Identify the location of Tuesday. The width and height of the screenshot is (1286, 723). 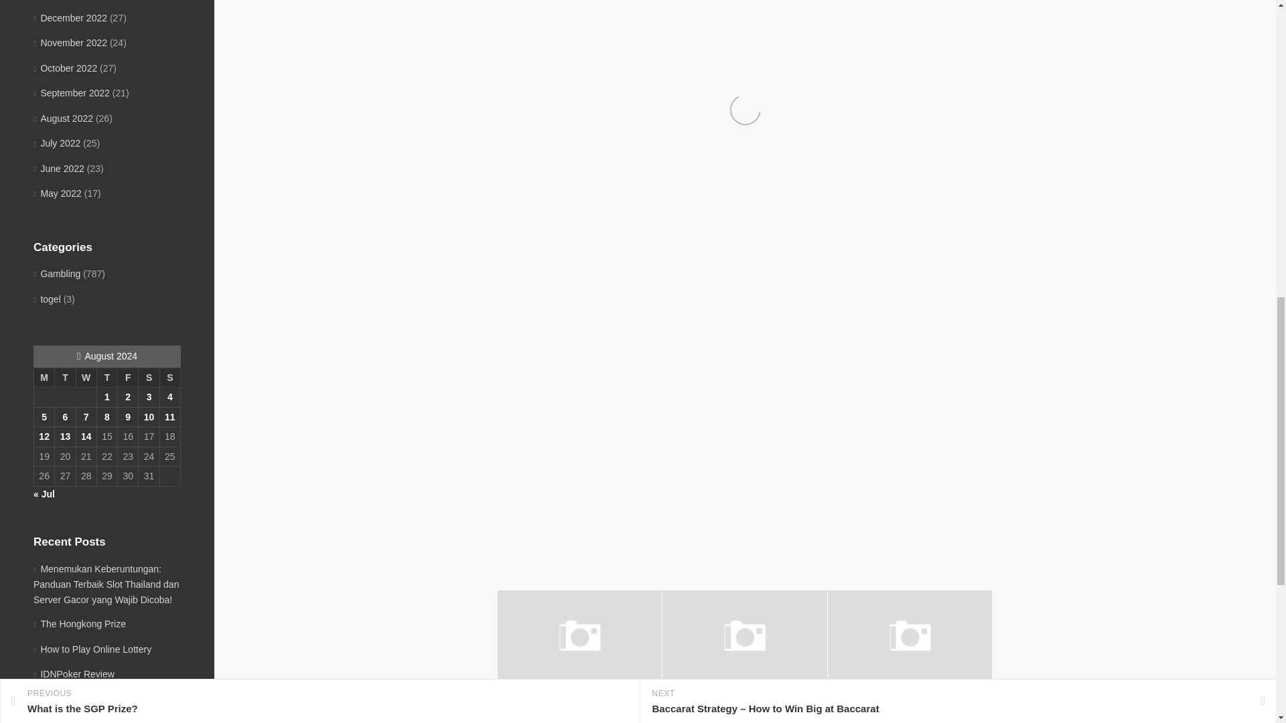
(66, 377).